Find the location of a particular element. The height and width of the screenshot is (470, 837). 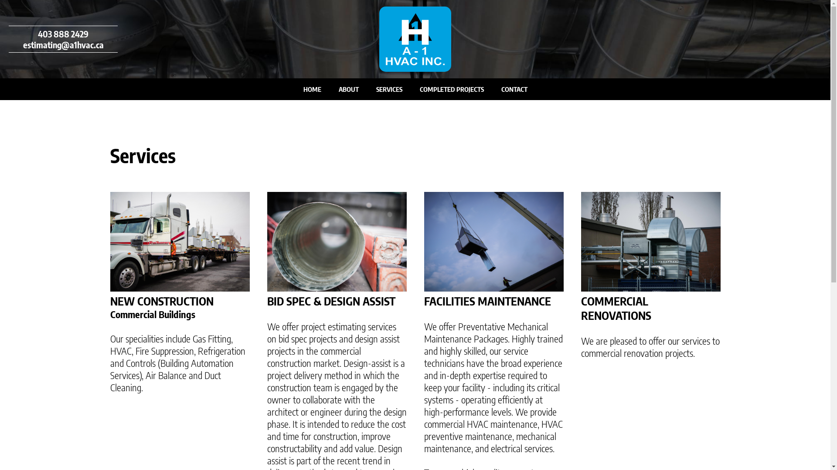

COMPLETED PROJECTS is located at coordinates (452, 89).